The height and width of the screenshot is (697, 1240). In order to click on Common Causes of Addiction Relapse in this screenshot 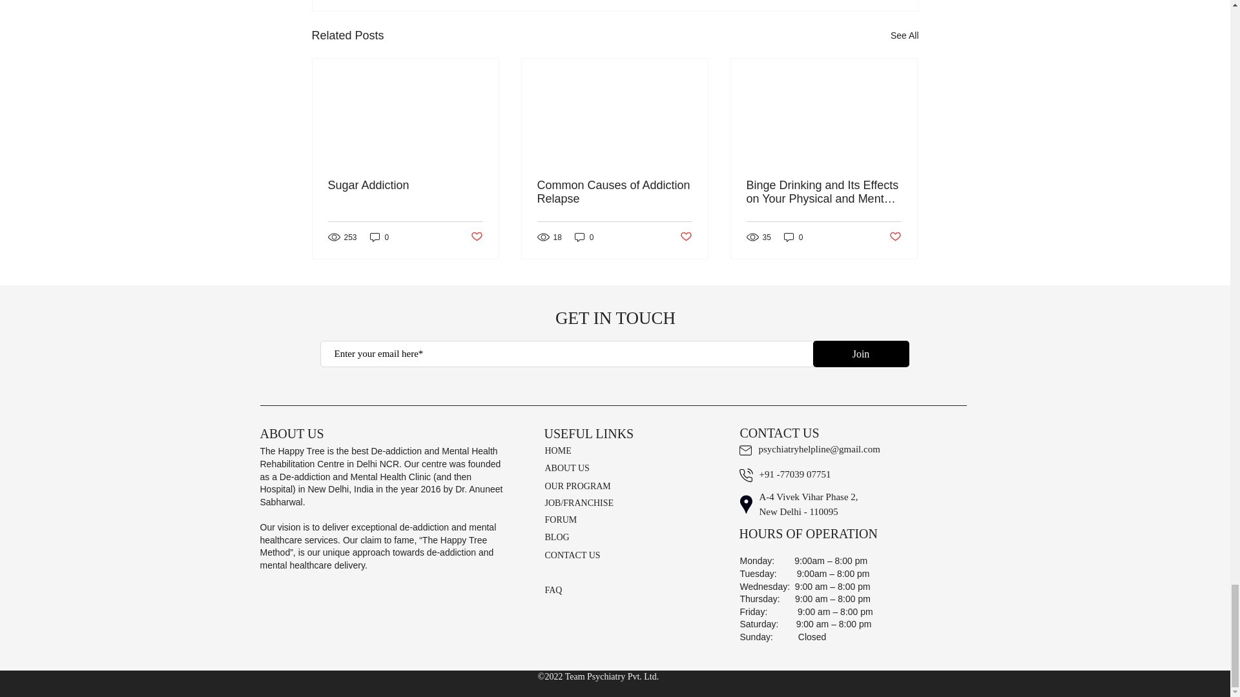, I will do `click(614, 192)`.